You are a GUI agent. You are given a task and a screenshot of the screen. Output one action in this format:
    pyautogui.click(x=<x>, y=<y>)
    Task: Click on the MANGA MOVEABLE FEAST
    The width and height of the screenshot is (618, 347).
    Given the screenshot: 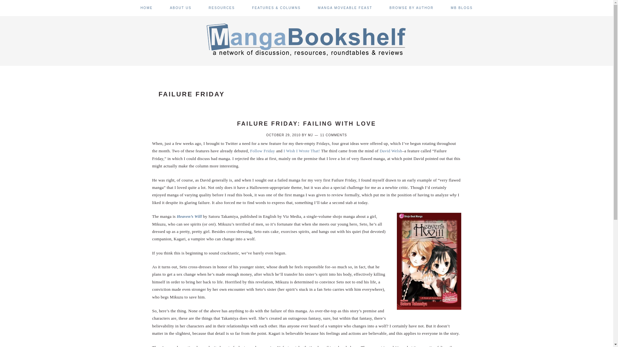 What is the action you would take?
    pyautogui.click(x=345, y=8)
    